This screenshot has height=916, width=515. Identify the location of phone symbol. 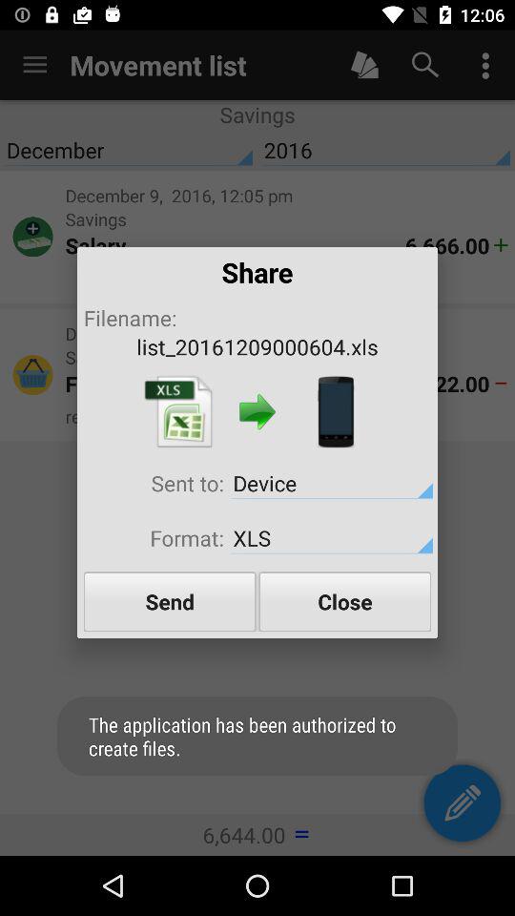
(336, 412).